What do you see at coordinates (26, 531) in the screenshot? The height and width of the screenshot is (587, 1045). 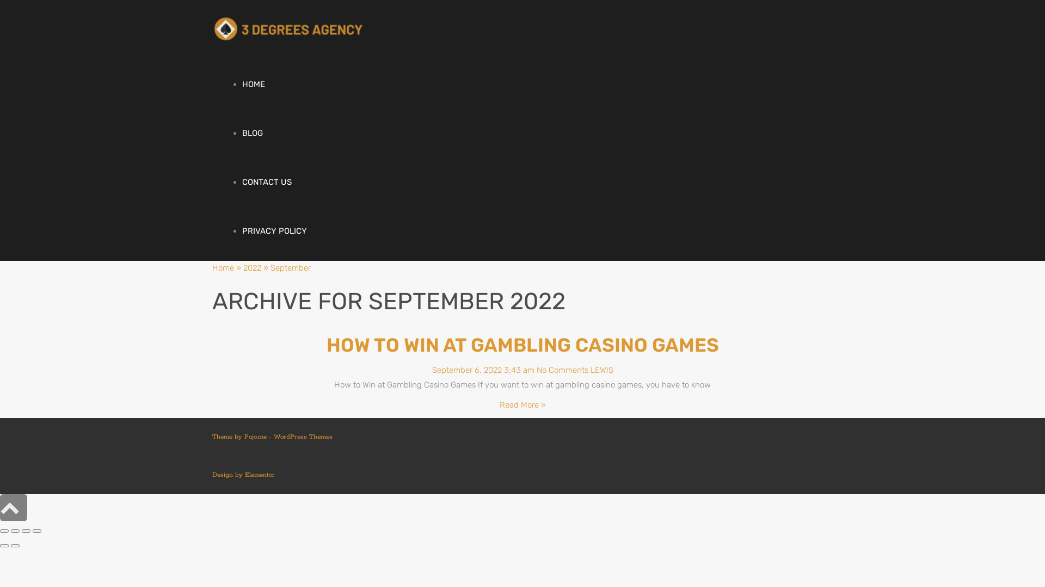 I see `Toggle fullscreen` at bounding box center [26, 531].